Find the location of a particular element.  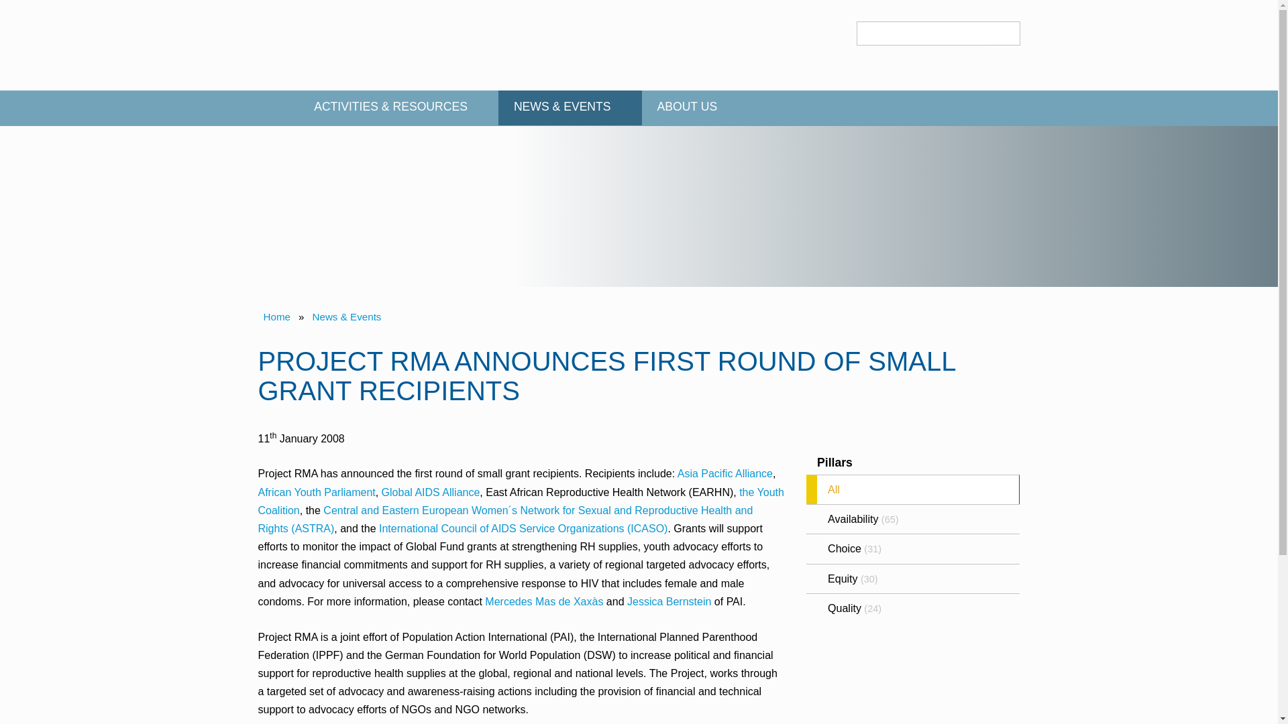

Search is located at coordinates (1002, 32).